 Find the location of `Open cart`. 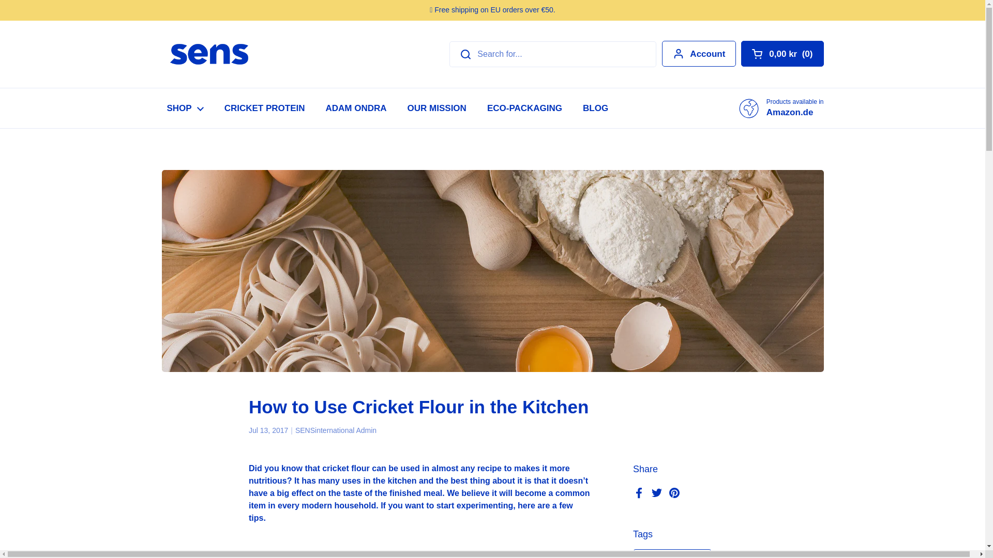

Open cart is located at coordinates (782, 53).